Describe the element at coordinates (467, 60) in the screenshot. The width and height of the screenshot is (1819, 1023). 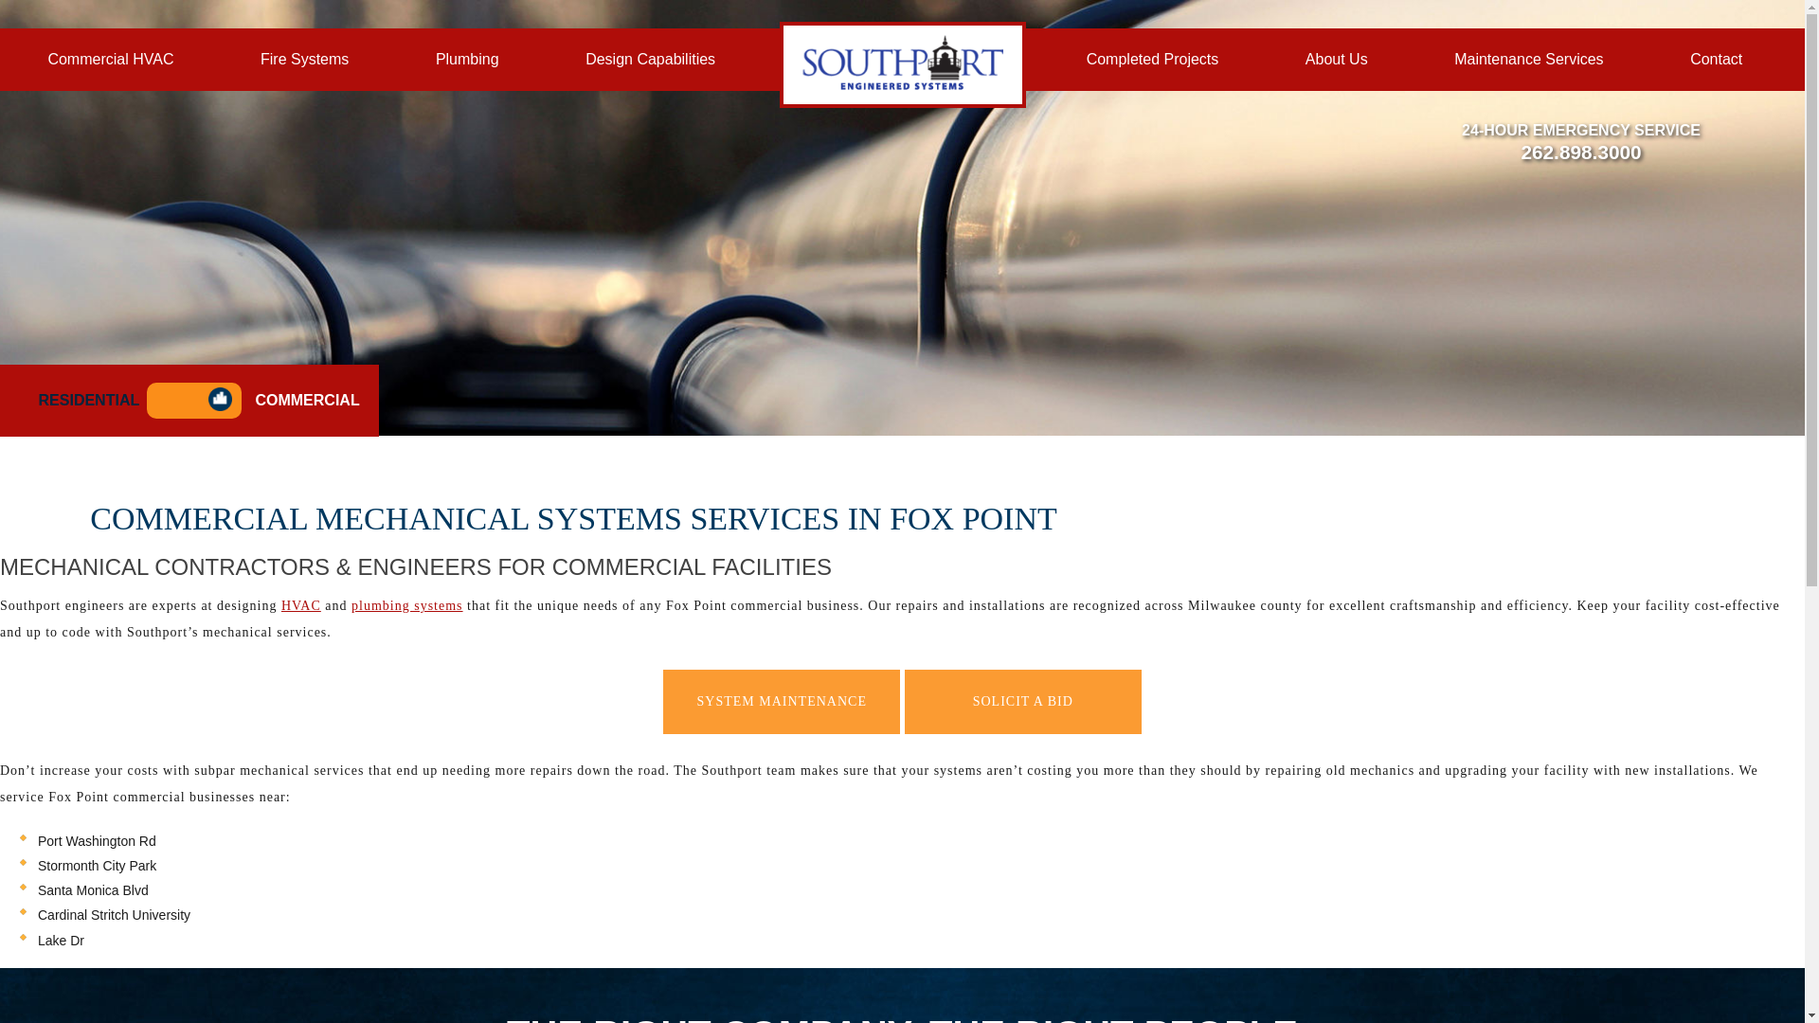
I see `Plumbing` at that location.